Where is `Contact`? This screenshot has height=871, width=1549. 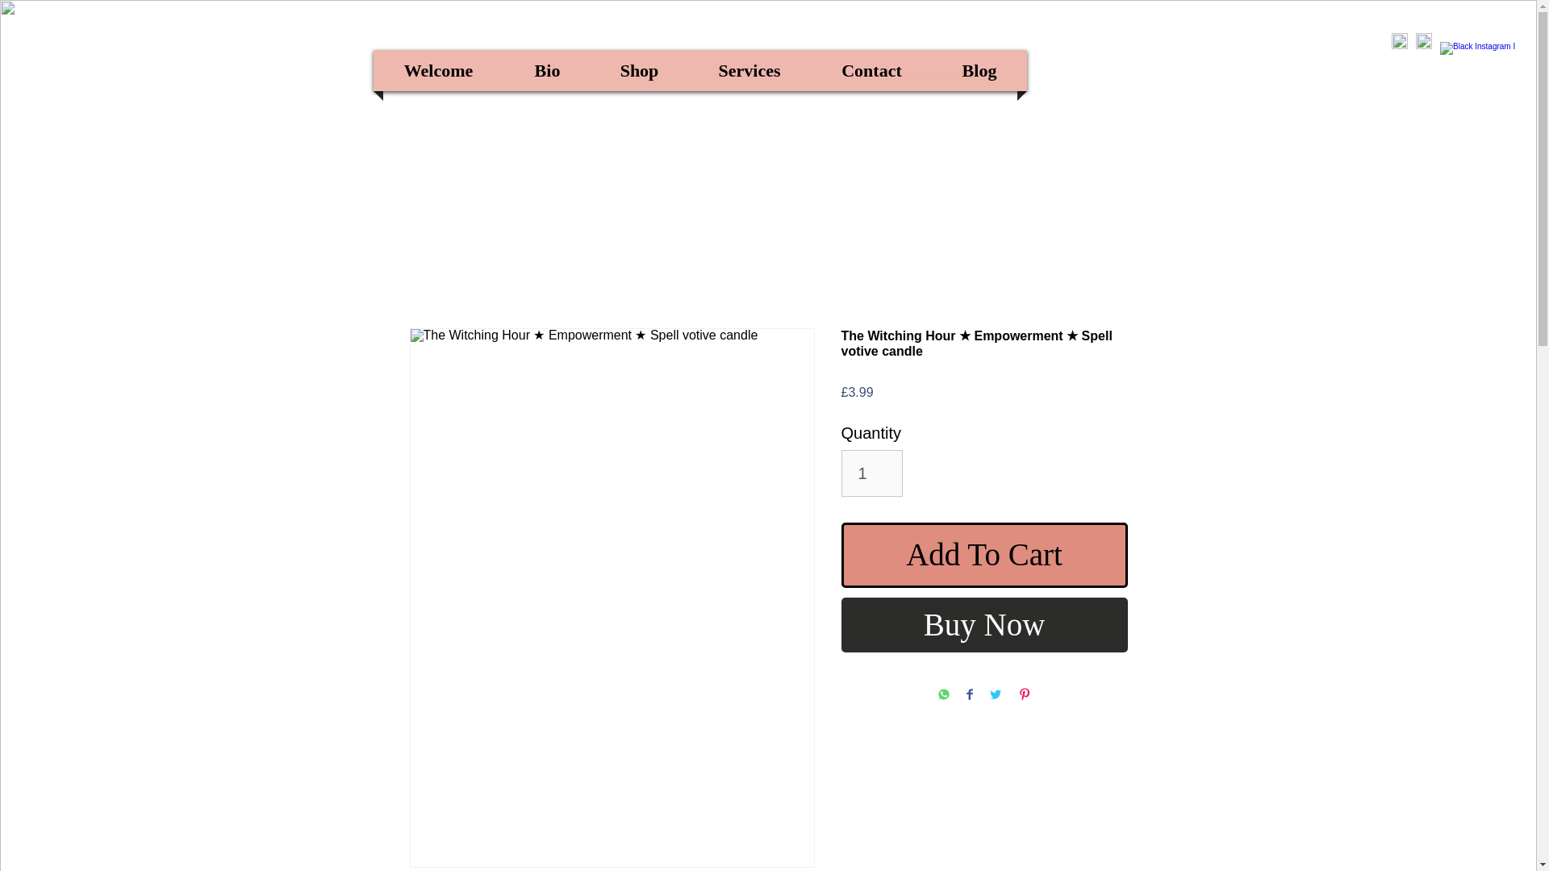 Contact is located at coordinates (871, 70).